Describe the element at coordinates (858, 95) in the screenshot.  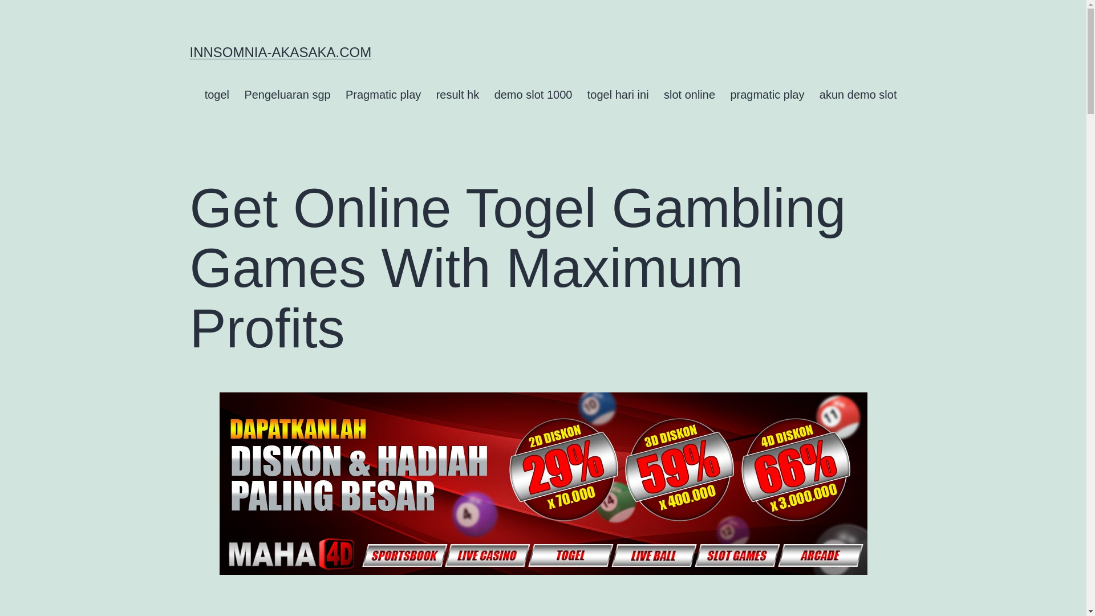
I see `akun demo slot` at that location.